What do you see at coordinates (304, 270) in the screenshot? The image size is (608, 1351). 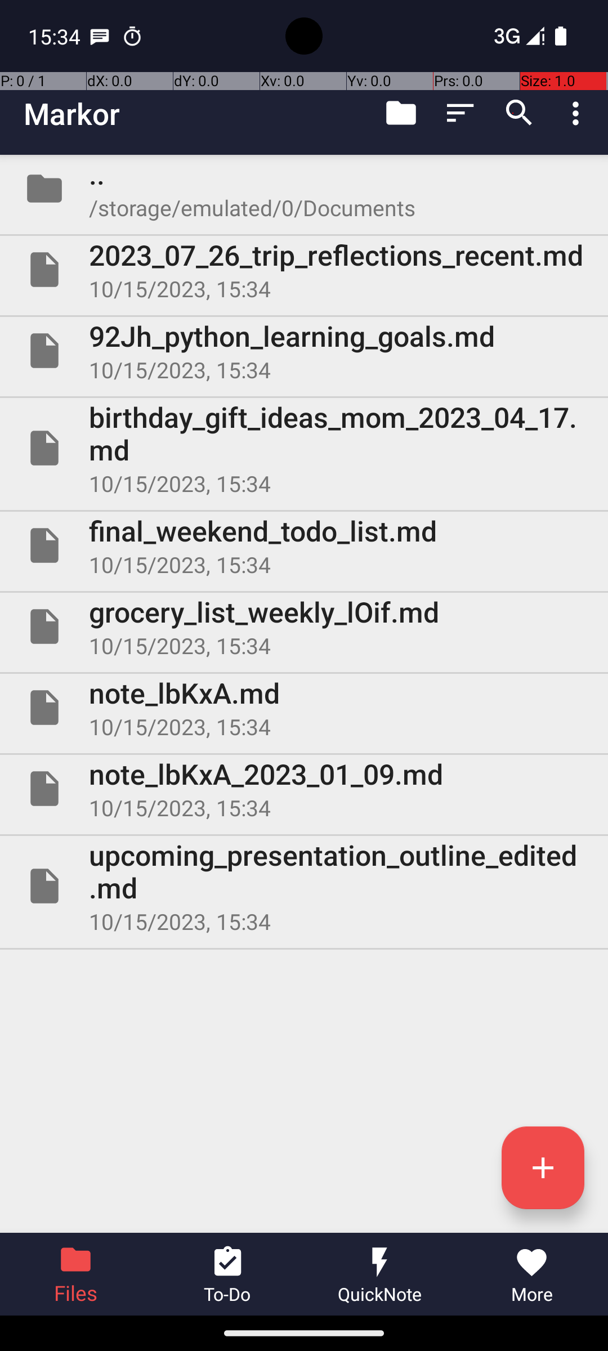 I see `File 2023_07_26_trip_reflections_recent.md ` at bounding box center [304, 270].